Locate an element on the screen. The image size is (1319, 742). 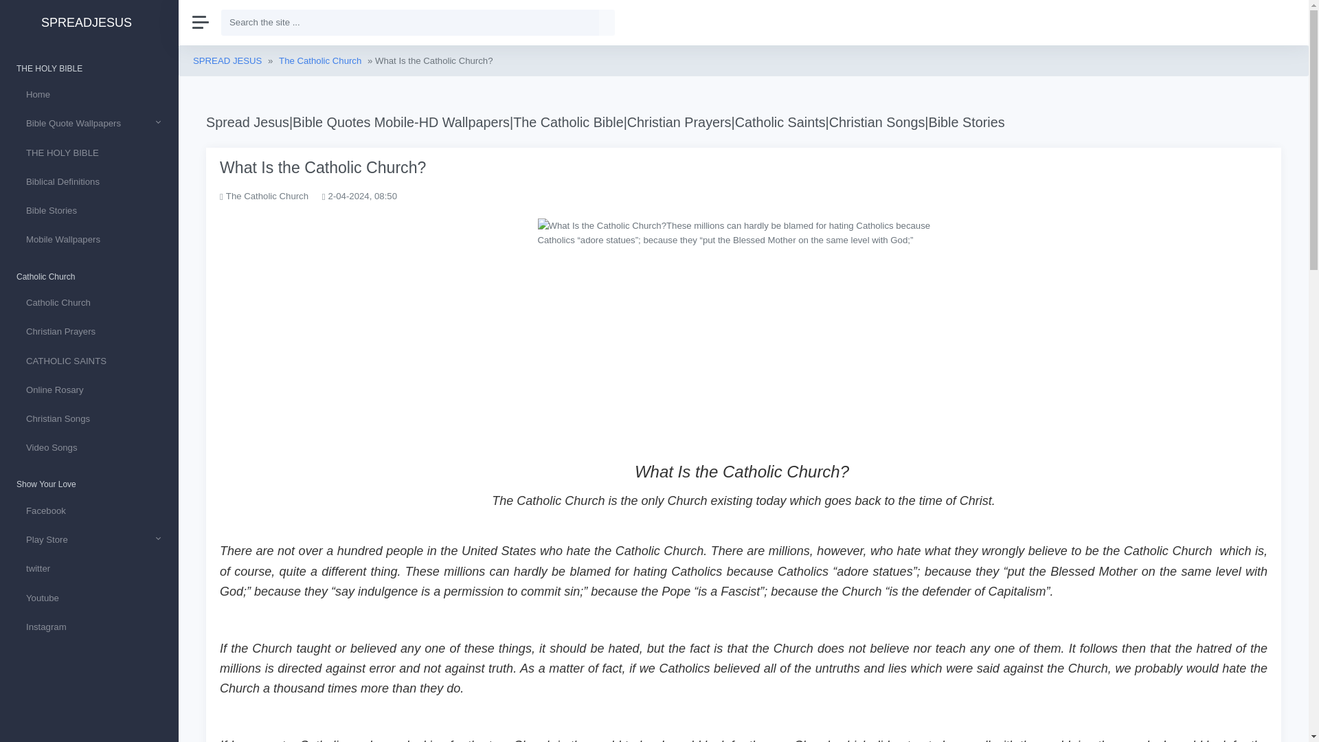
Catholic Church is located at coordinates (89, 302).